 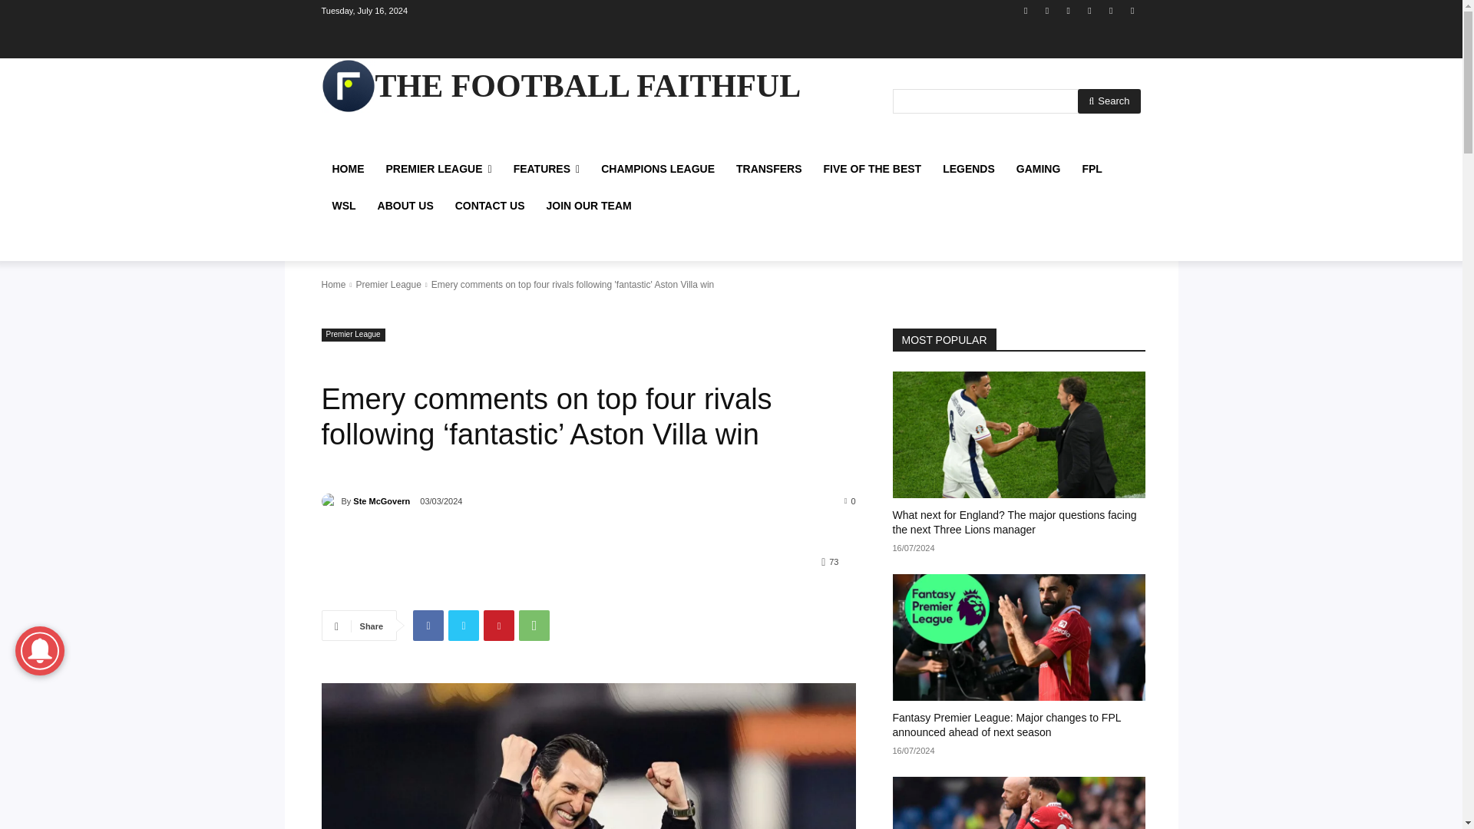 What do you see at coordinates (1026, 10) in the screenshot?
I see `Facebook` at bounding box center [1026, 10].